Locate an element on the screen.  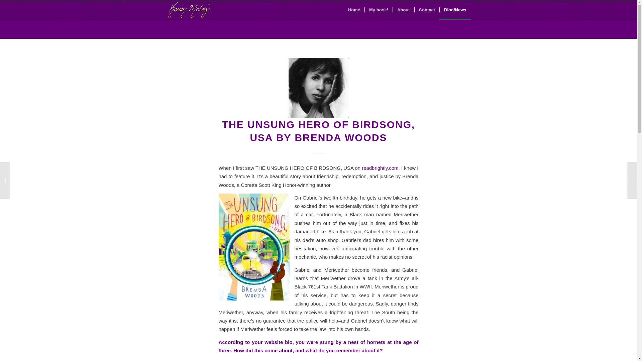
Contact is located at coordinates (427, 10).